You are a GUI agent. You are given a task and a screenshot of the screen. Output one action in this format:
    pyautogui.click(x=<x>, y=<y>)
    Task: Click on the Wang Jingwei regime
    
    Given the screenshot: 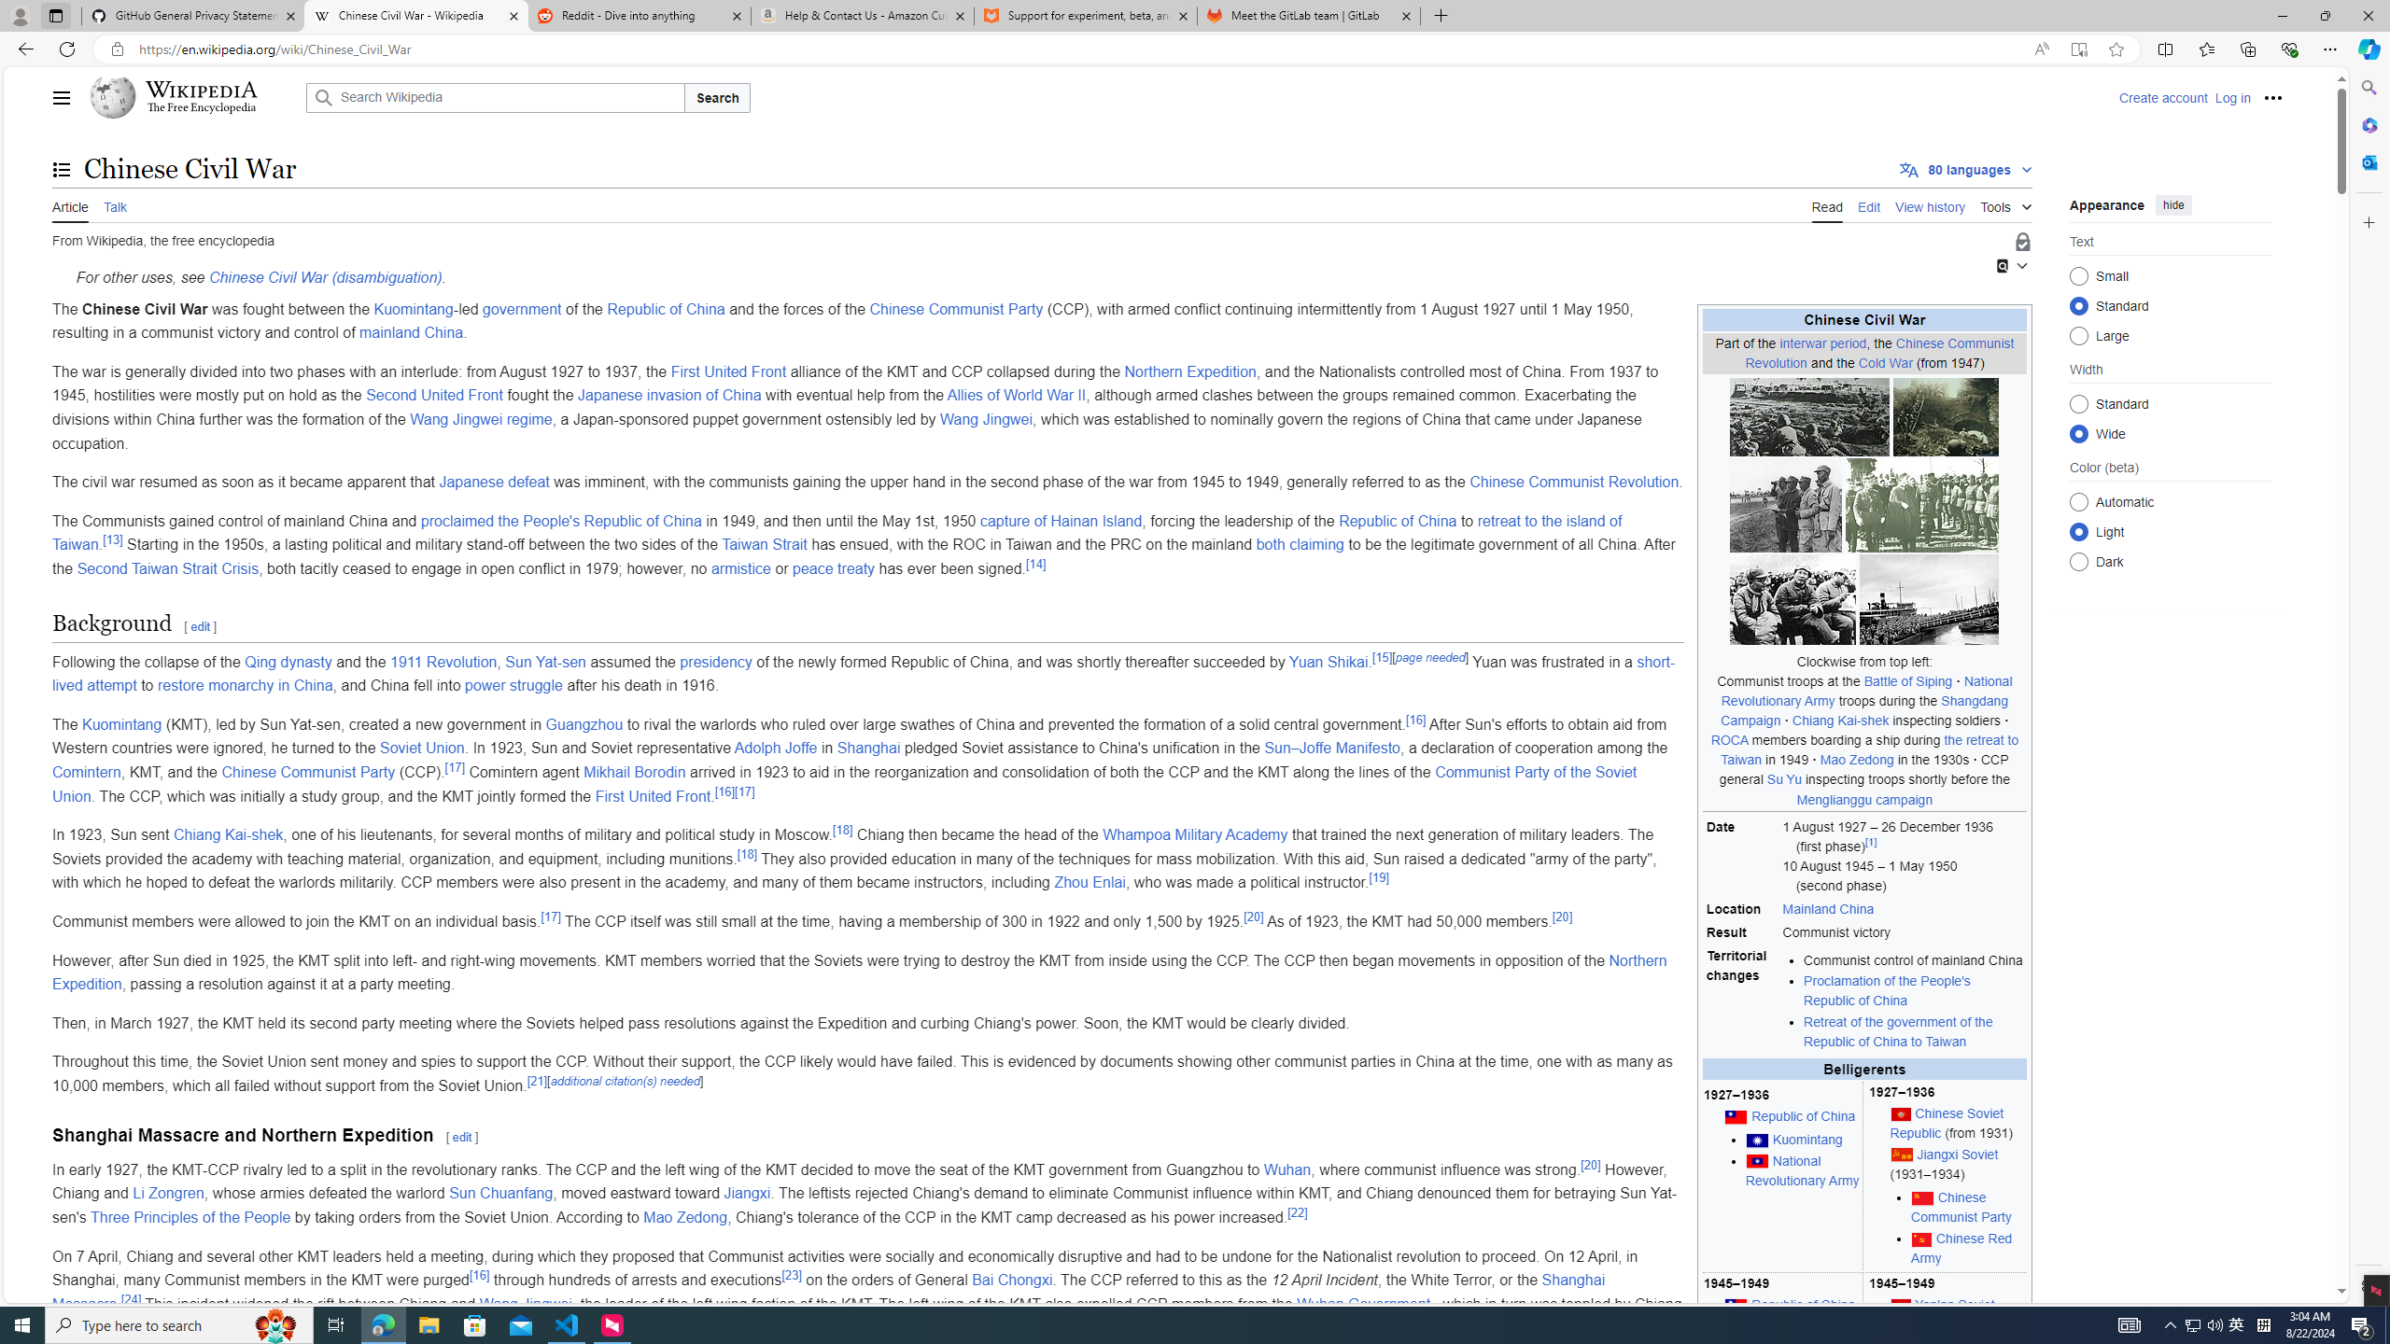 What is the action you would take?
    pyautogui.click(x=480, y=418)
    